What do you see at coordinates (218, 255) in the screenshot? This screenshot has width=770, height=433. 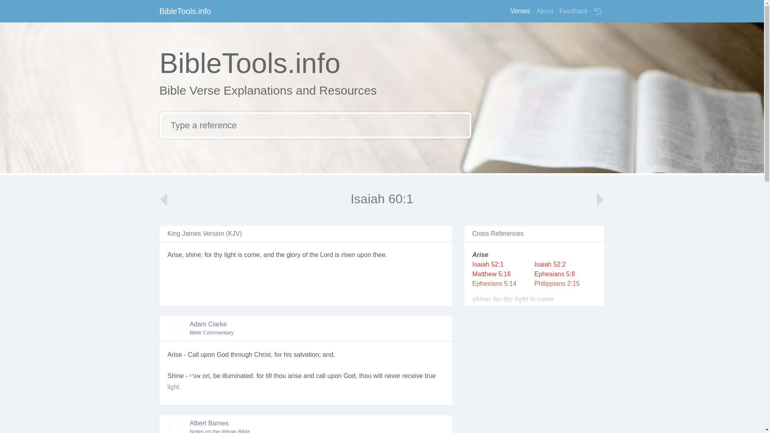 I see `thy` at bounding box center [218, 255].